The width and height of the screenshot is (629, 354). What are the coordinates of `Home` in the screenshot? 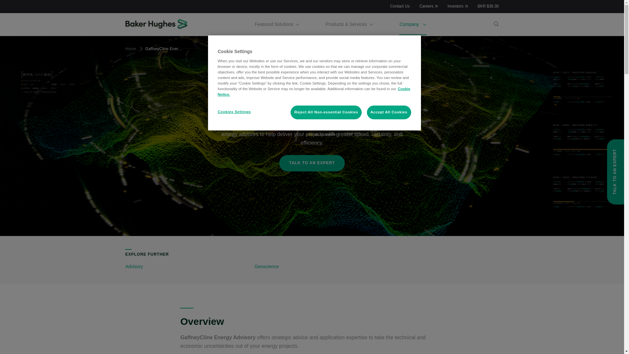 It's located at (157, 24).